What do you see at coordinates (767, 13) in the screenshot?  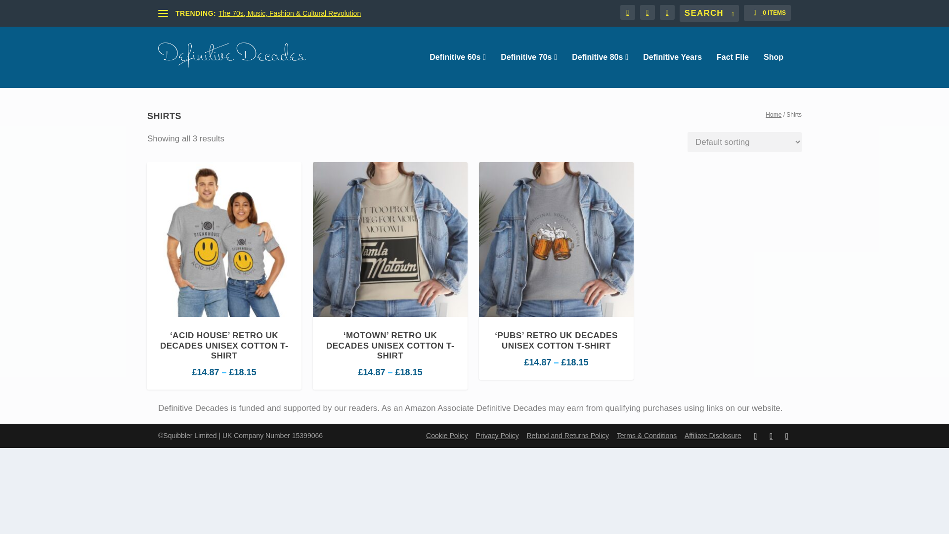 I see `0 Items in Cart` at bounding box center [767, 13].